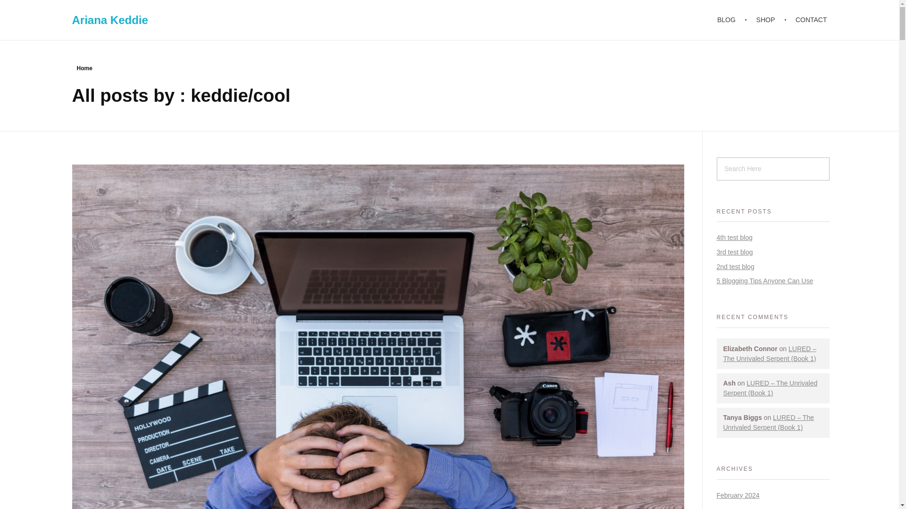 This screenshot has width=906, height=509. What do you see at coordinates (84, 68) in the screenshot?
I see `Home` at bounding box center [84, 68].